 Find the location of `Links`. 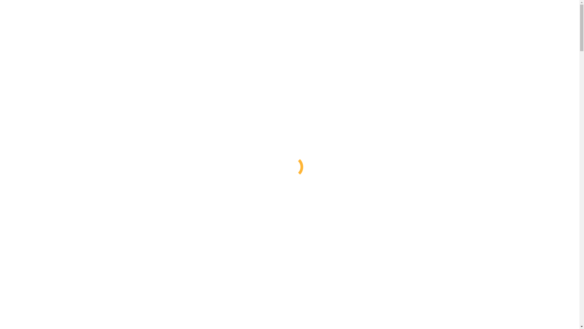

Links is located at coordinates (21, 235).